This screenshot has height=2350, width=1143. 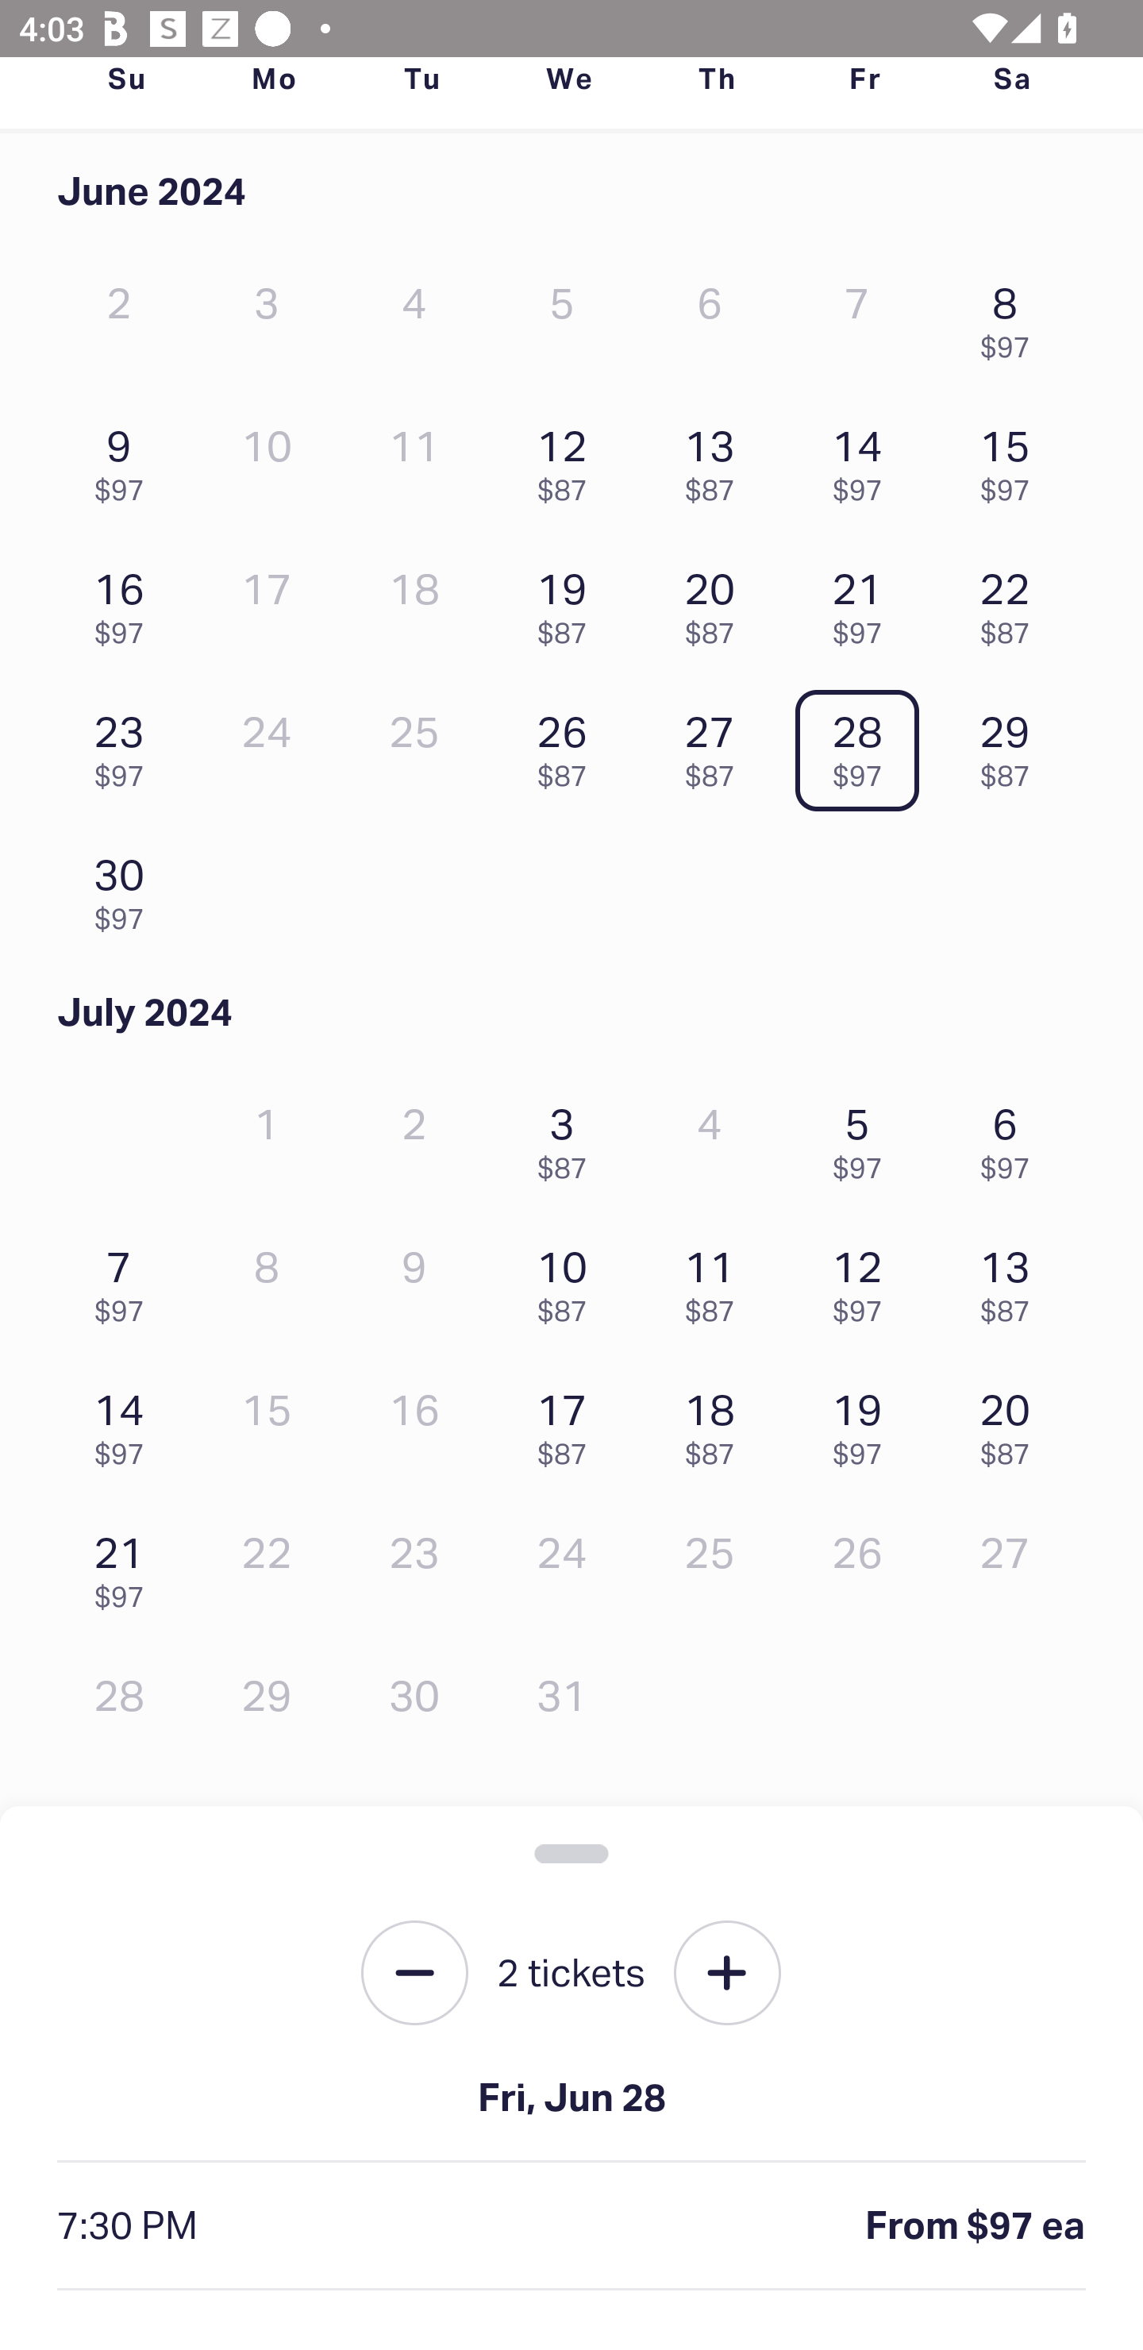 I want to click on 11 $87, so click(x=717, y=1280).